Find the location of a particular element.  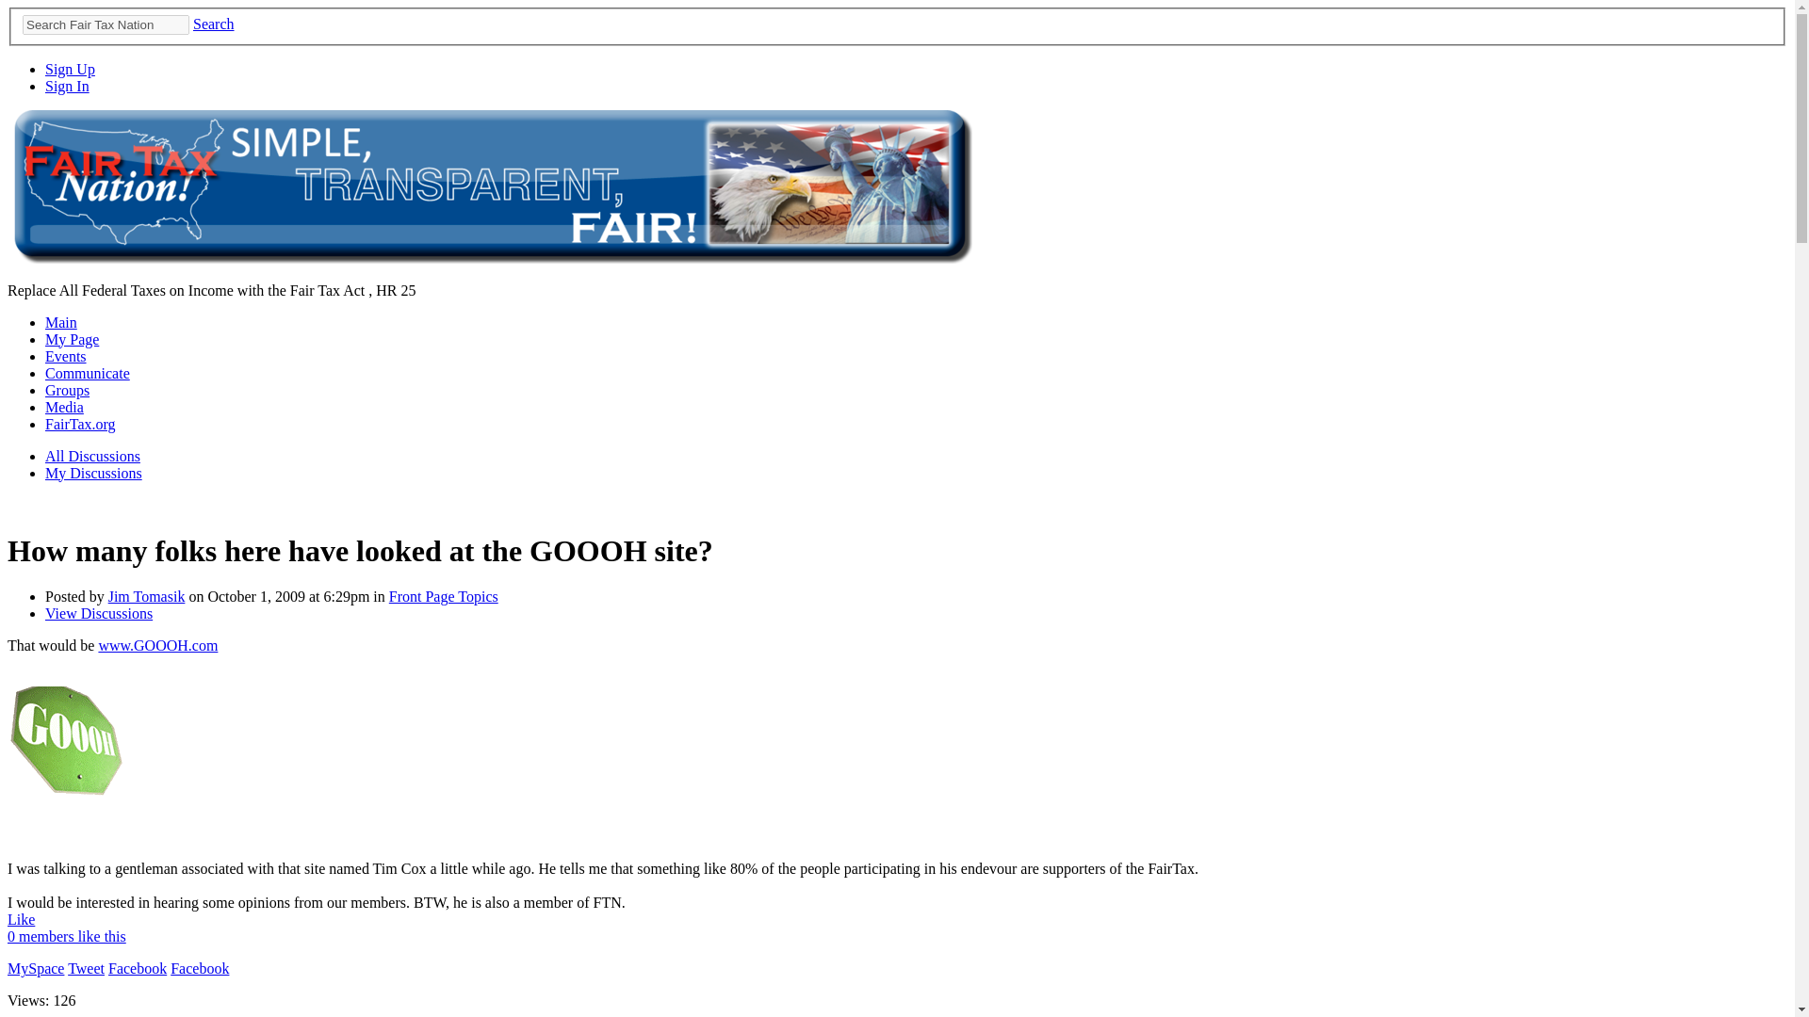

Media is located at coordinates (64, 407).